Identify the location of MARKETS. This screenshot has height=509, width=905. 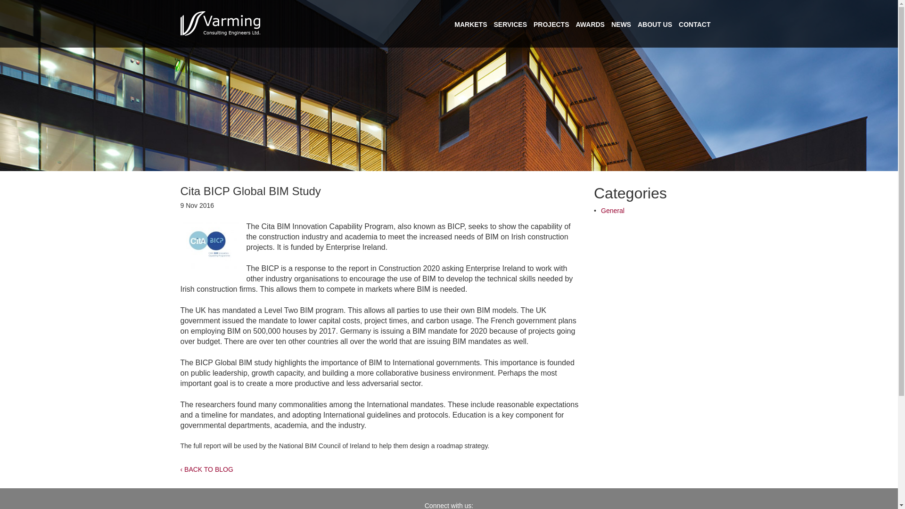
(470, 25).